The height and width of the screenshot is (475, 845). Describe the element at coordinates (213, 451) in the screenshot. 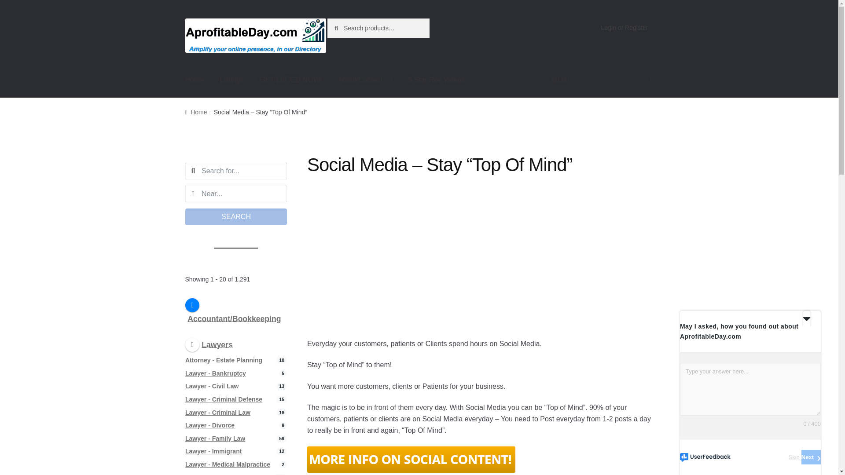

I see `Lawyer - Immigrant` at that location.